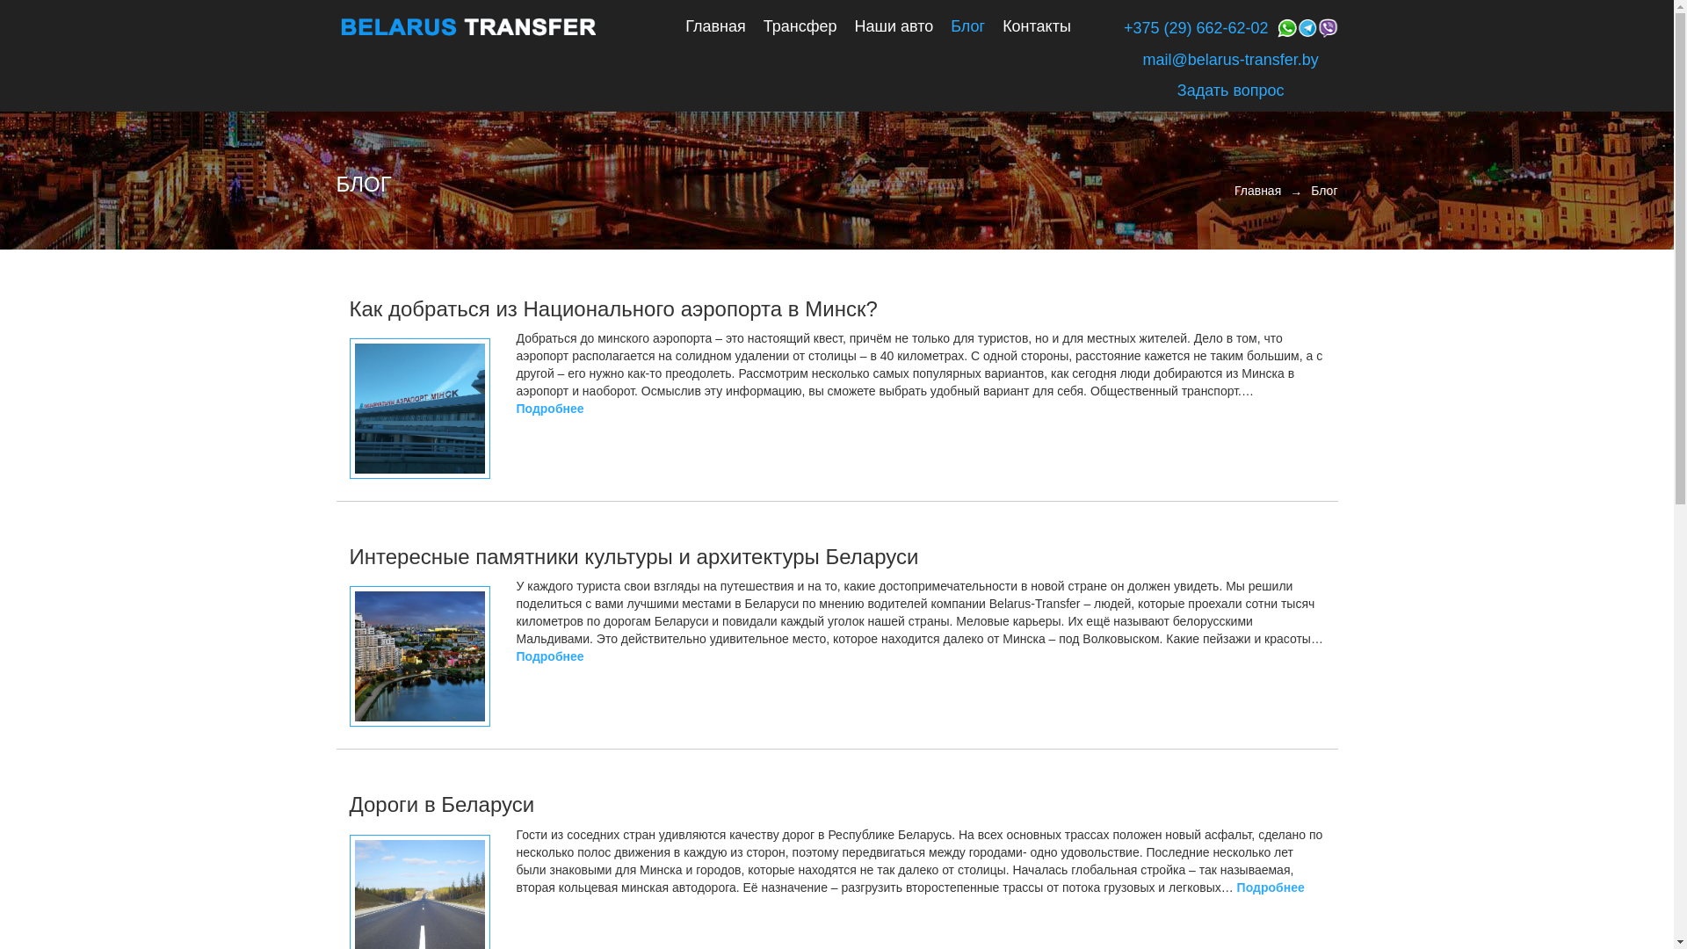 This screenshot has width=1687, height=949. I want to click on +375 (29) 662-62-02, so click(1197, 29).